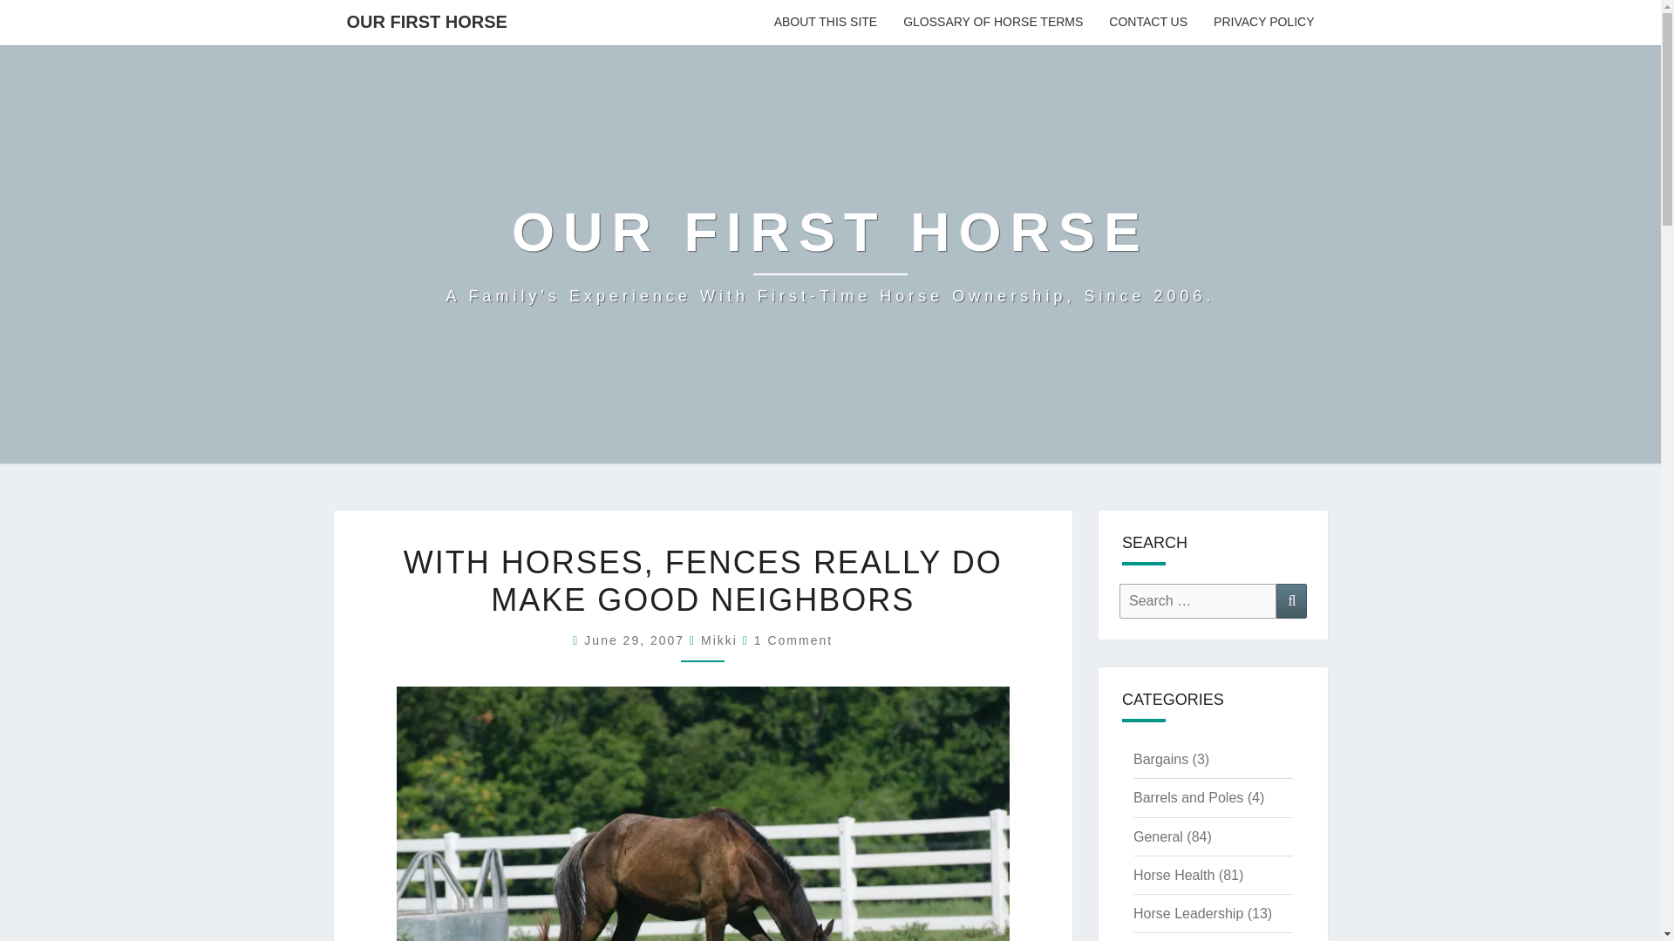 The height and width of the screenshot is (941, 1674). I want to click on General, so click(1158, 836).